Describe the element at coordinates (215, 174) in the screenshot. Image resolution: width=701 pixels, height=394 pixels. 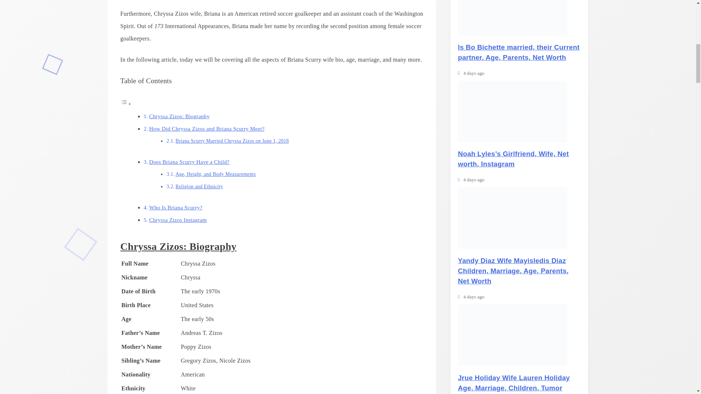
I see `Age, Height, and Body Measurements` at that location.